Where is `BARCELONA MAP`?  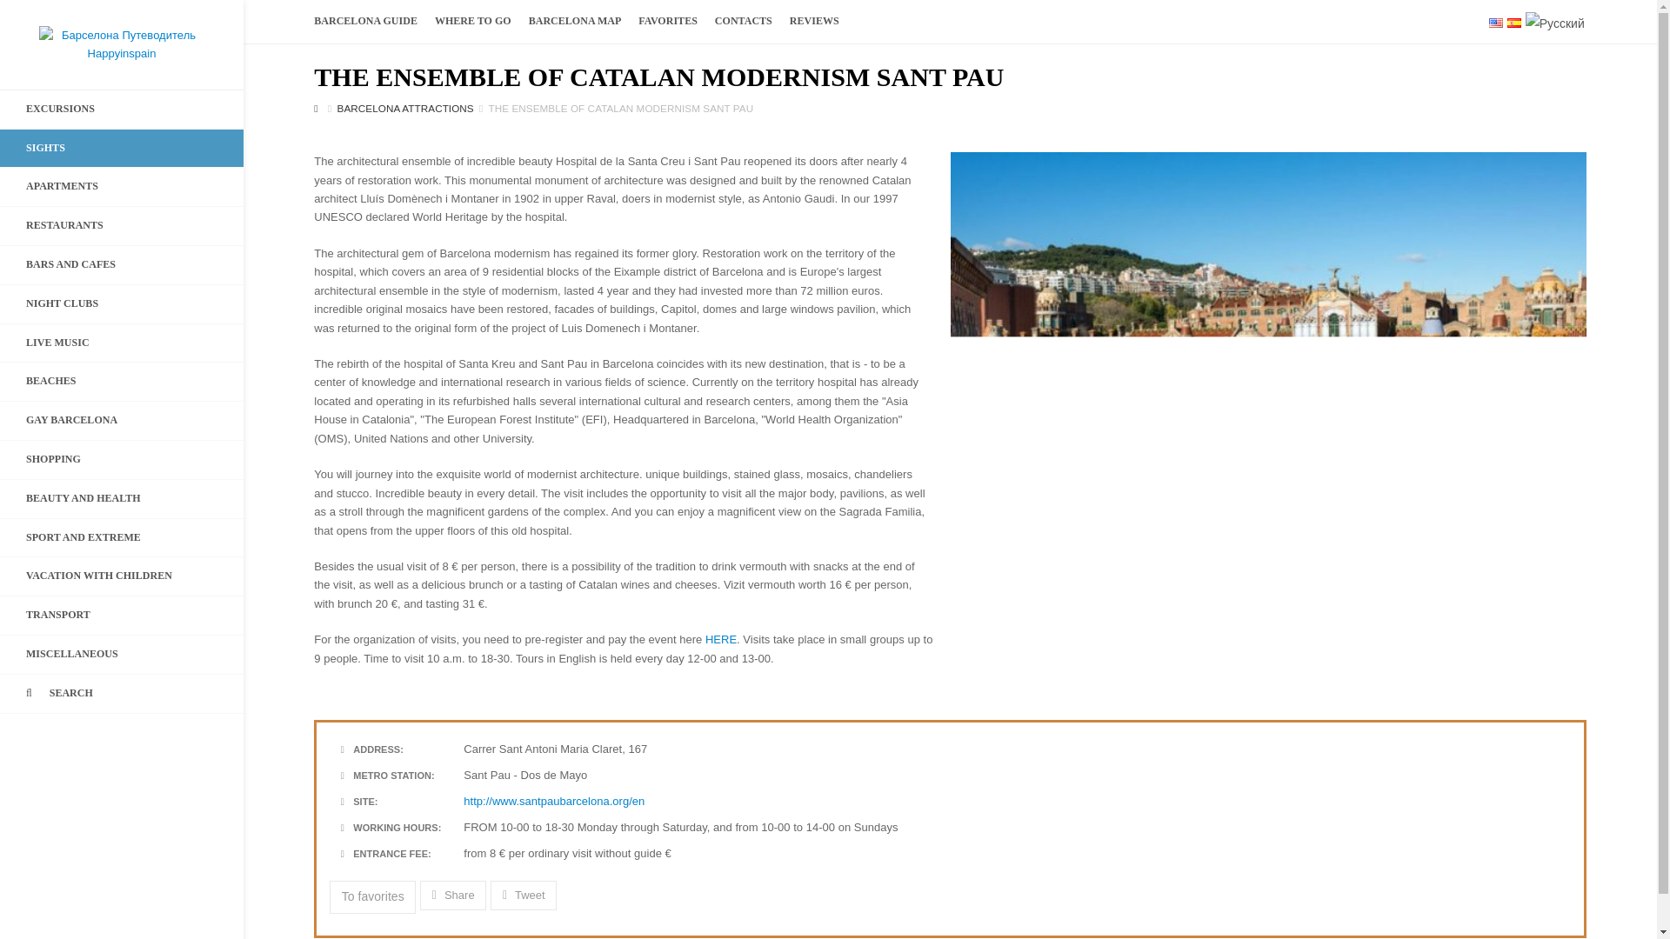 BARCELONA MAP is located at coordinates (575, 21).